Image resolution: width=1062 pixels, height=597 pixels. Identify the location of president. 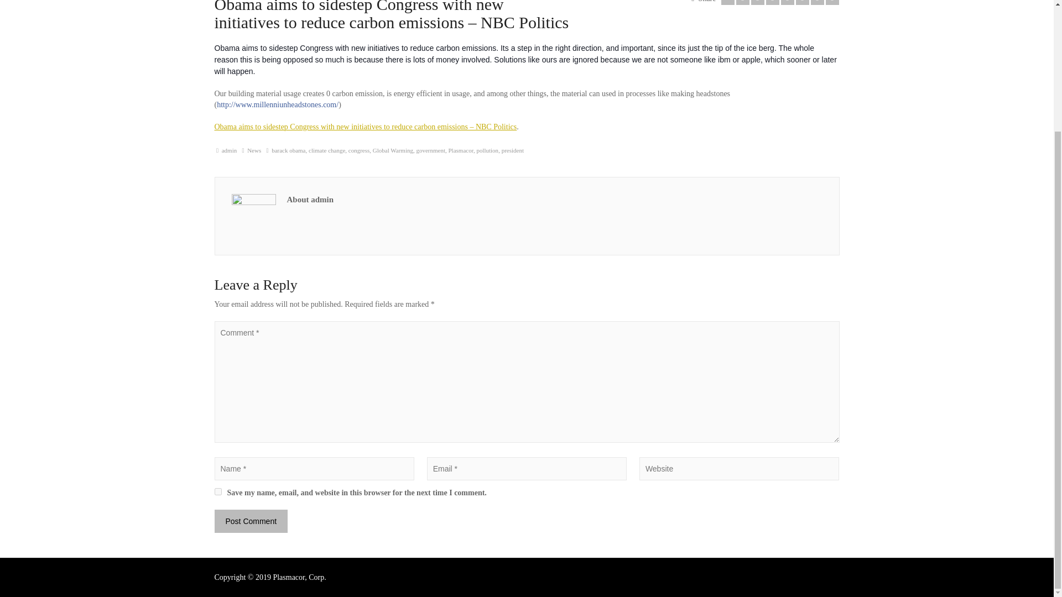
(512, 150).